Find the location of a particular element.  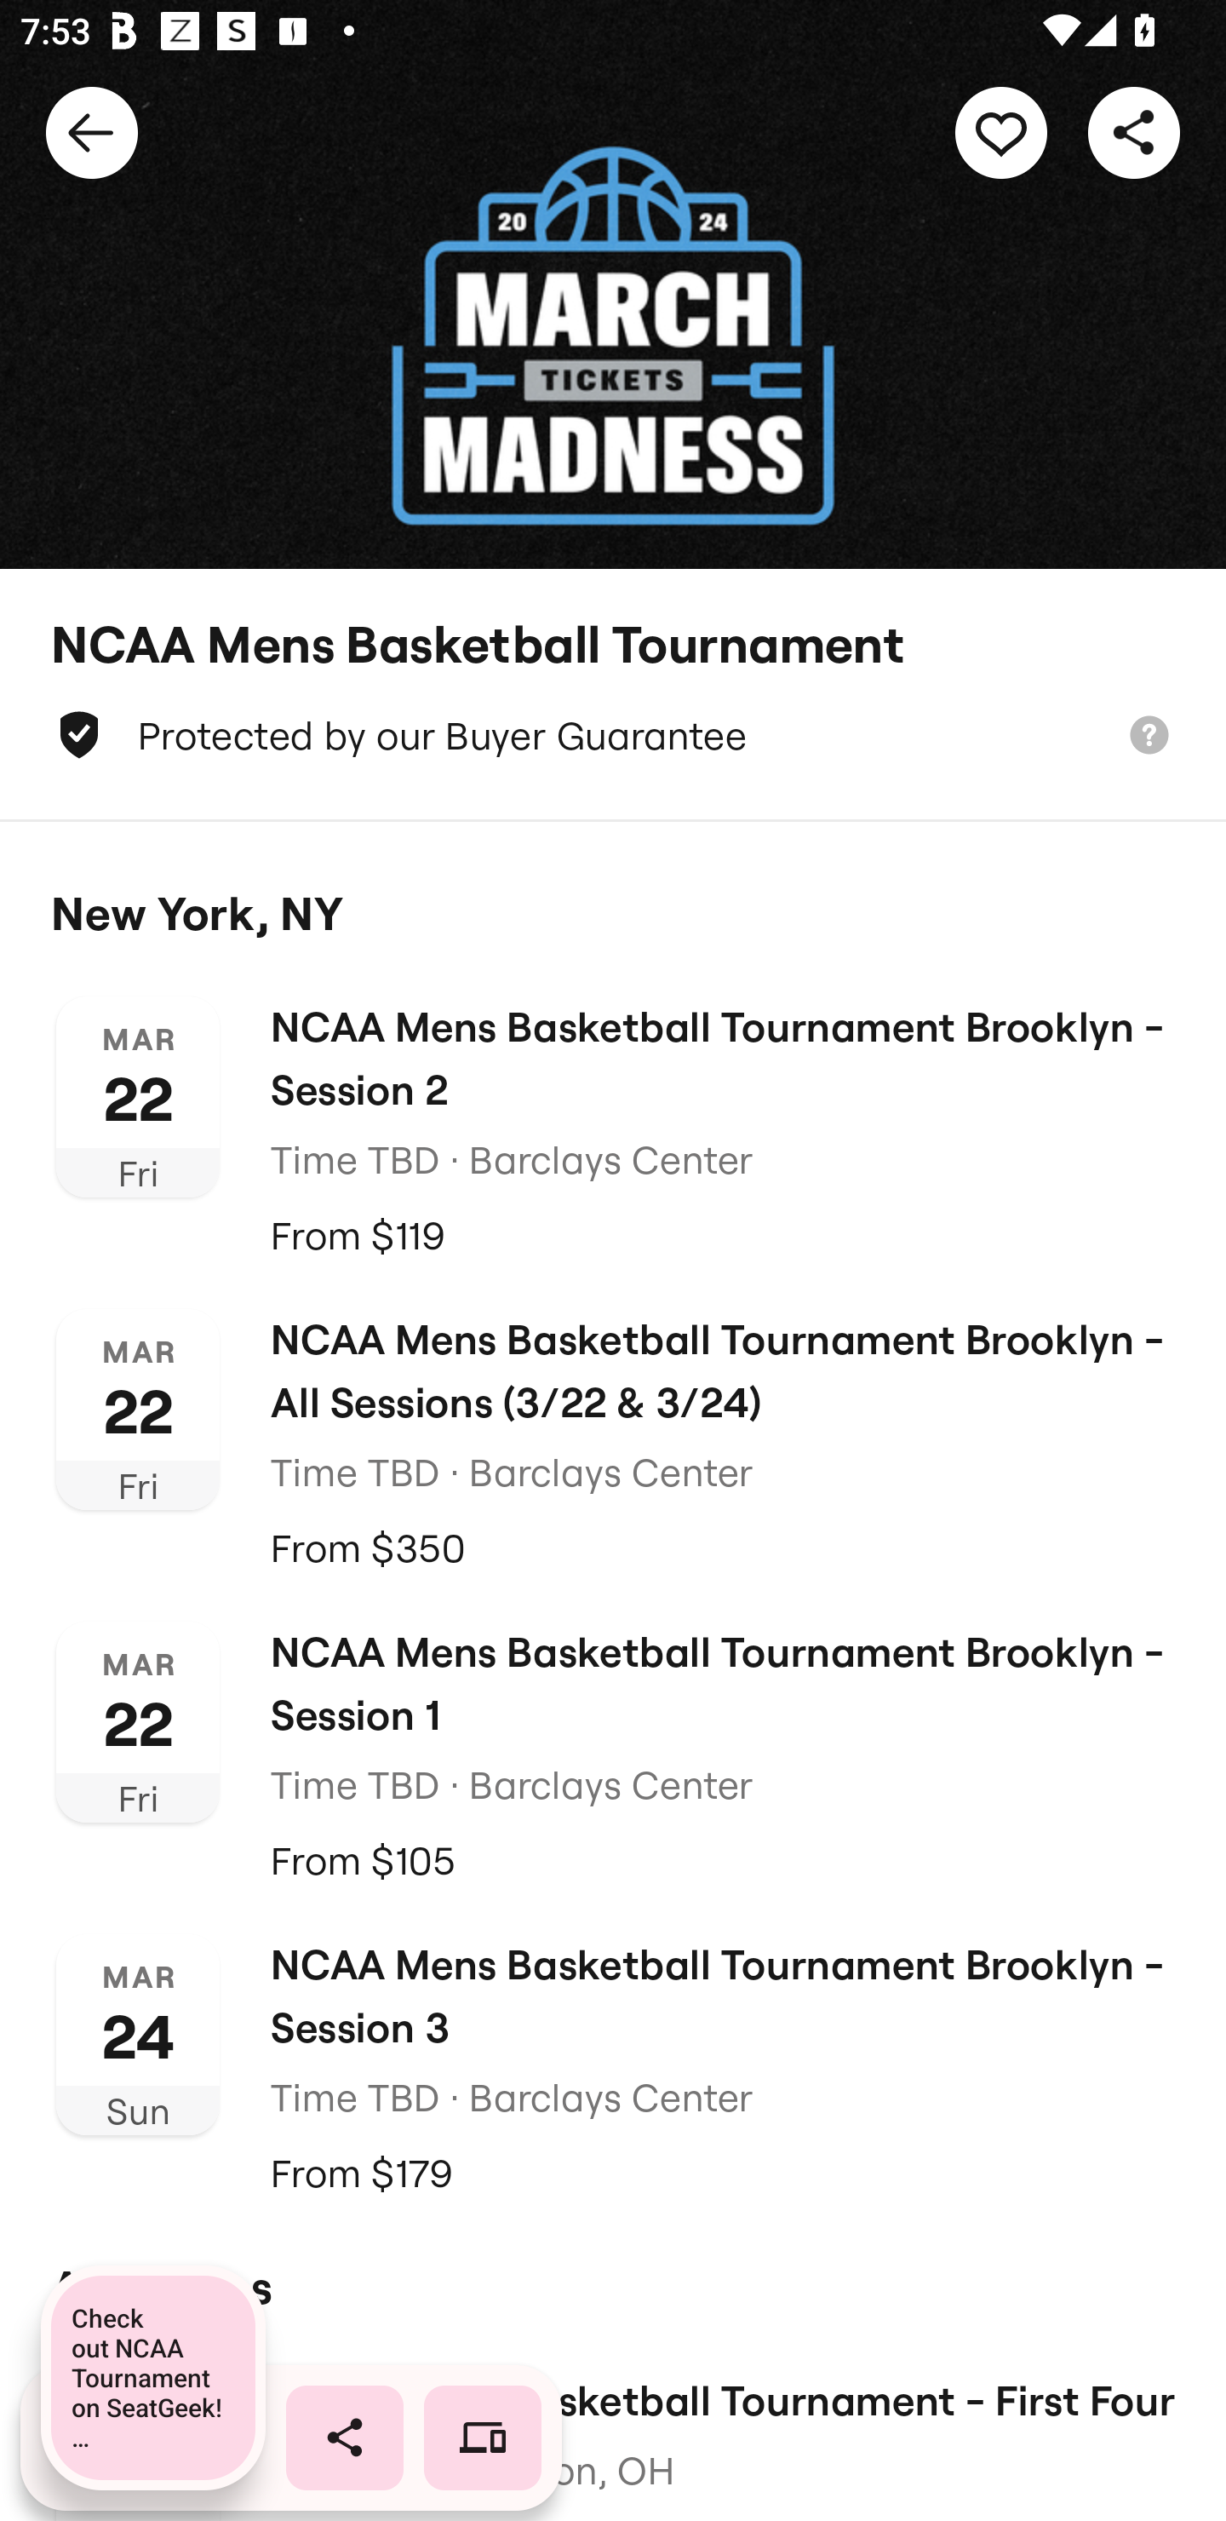

Back is located at coordinates (92, 131).